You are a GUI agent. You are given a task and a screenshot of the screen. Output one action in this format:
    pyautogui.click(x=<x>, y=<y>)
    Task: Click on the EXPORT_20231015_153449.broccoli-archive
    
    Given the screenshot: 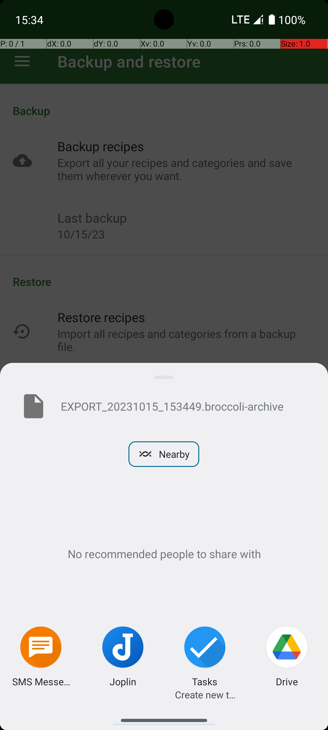 What is the action you would take?
    pyautogui.click(x=185, y=406)
    